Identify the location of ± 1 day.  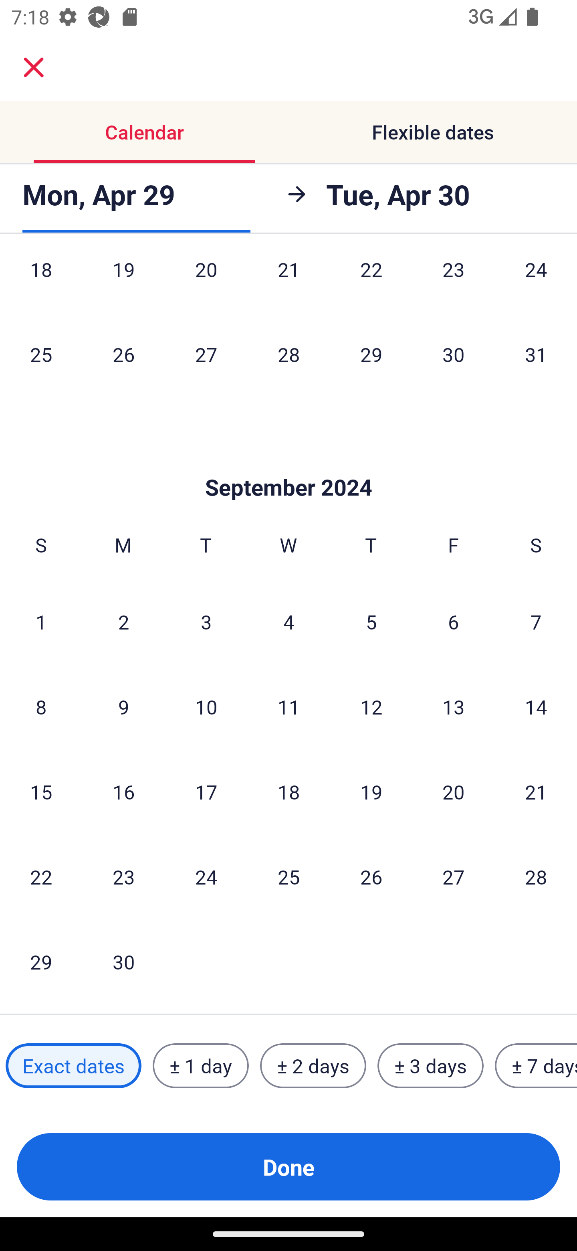
(200, 1066).